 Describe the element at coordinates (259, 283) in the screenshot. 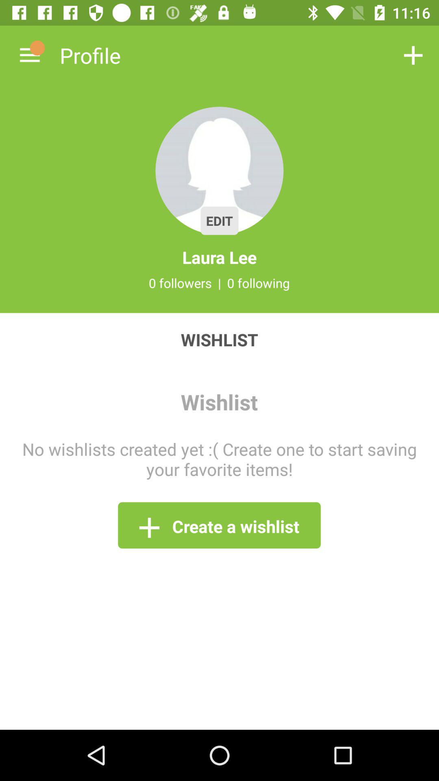

I see `click item next to the   |   icon` at that location.